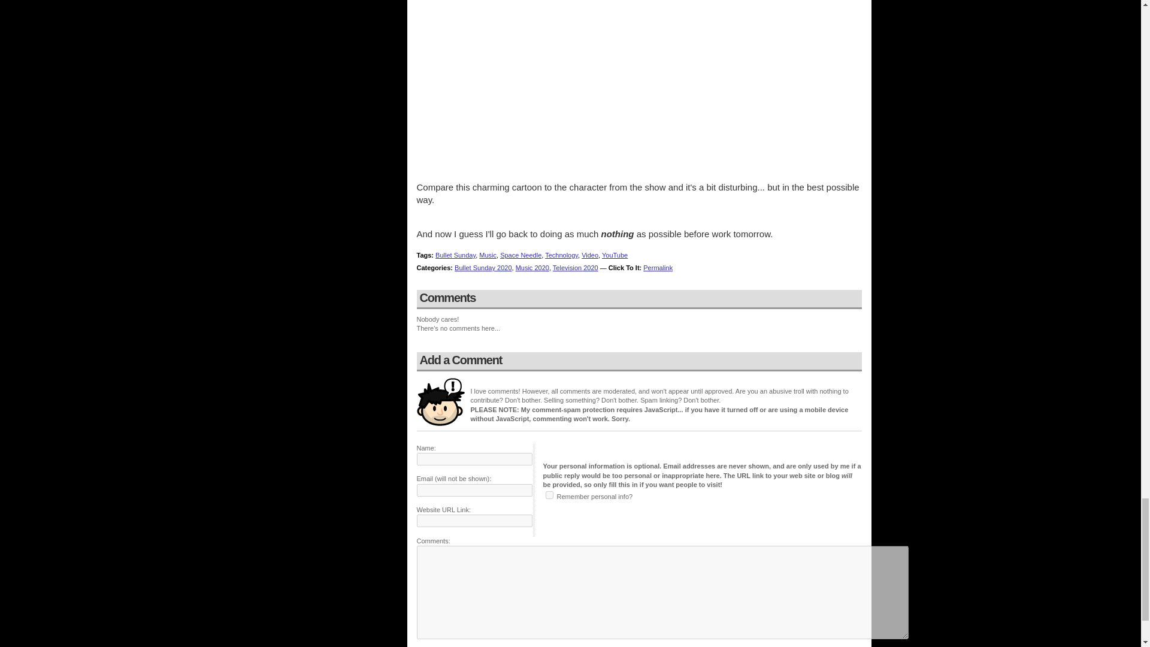  I want to click on Television 2020, so click(575, 267).